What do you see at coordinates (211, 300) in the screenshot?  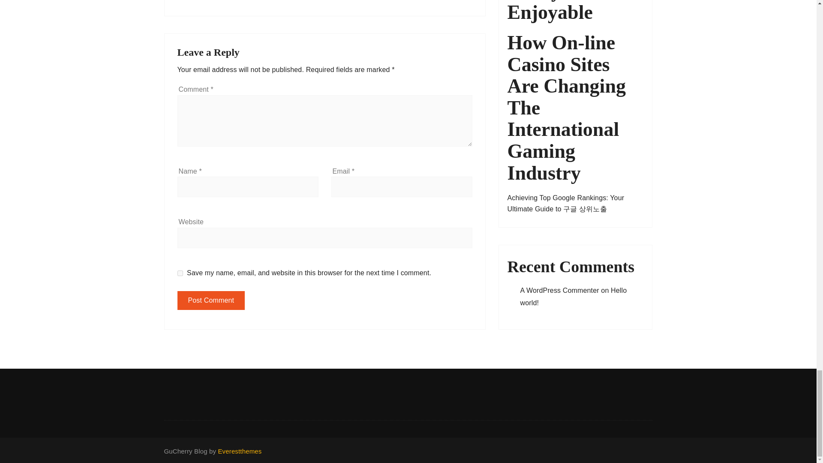 I see `Post Comment` at bounding box center [211, 300].